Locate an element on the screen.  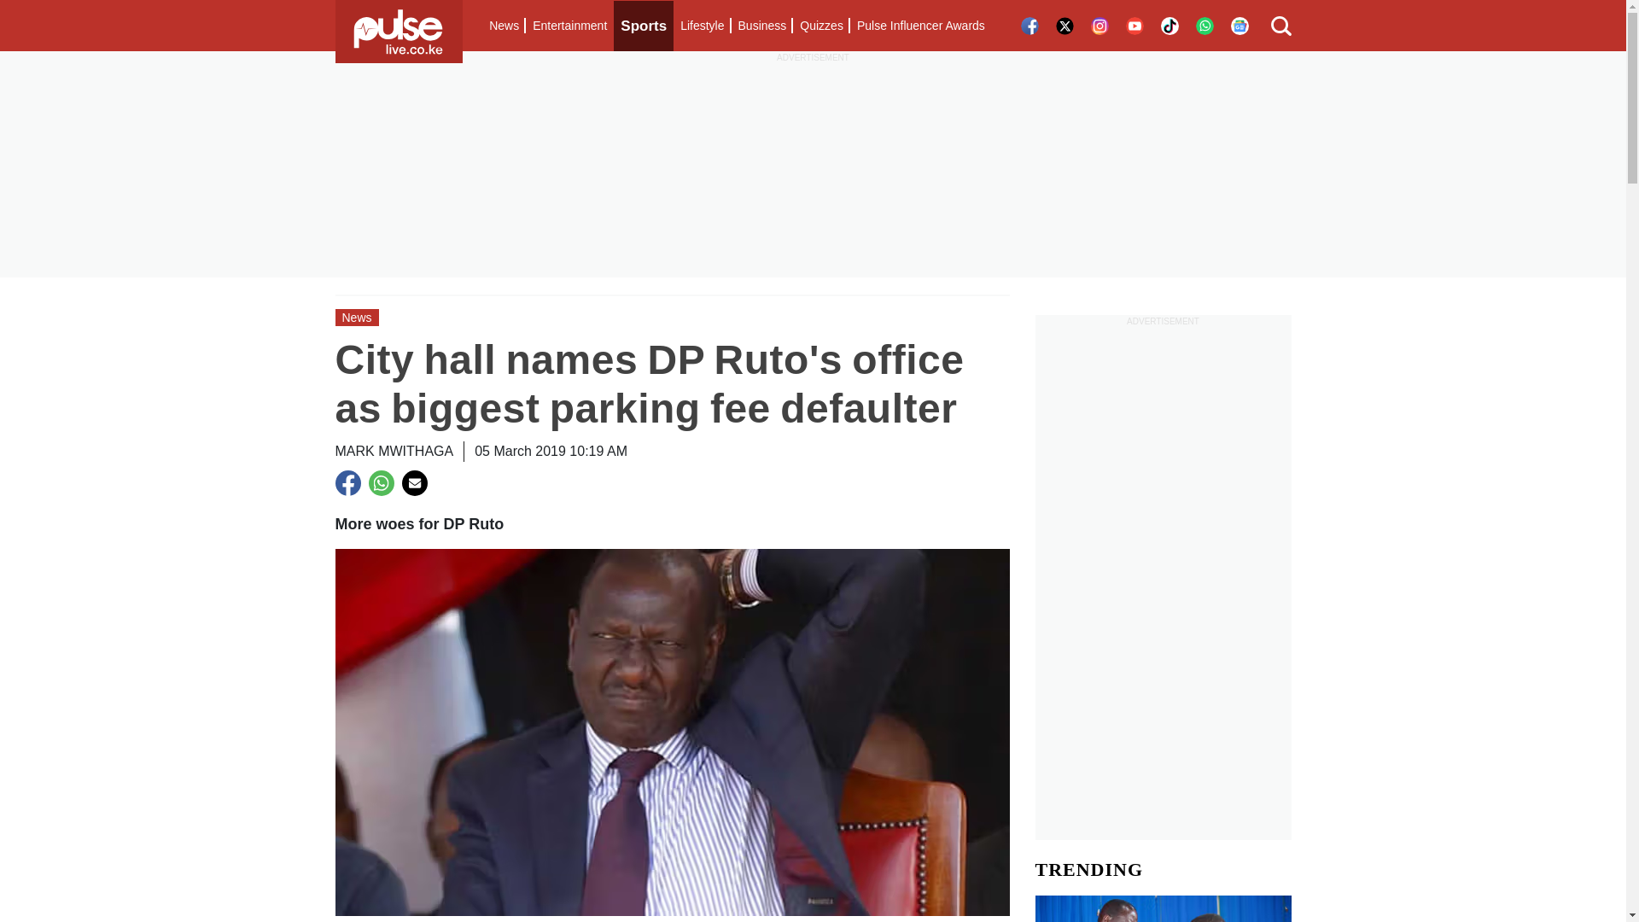
Business is located at coordinates (761, 26).